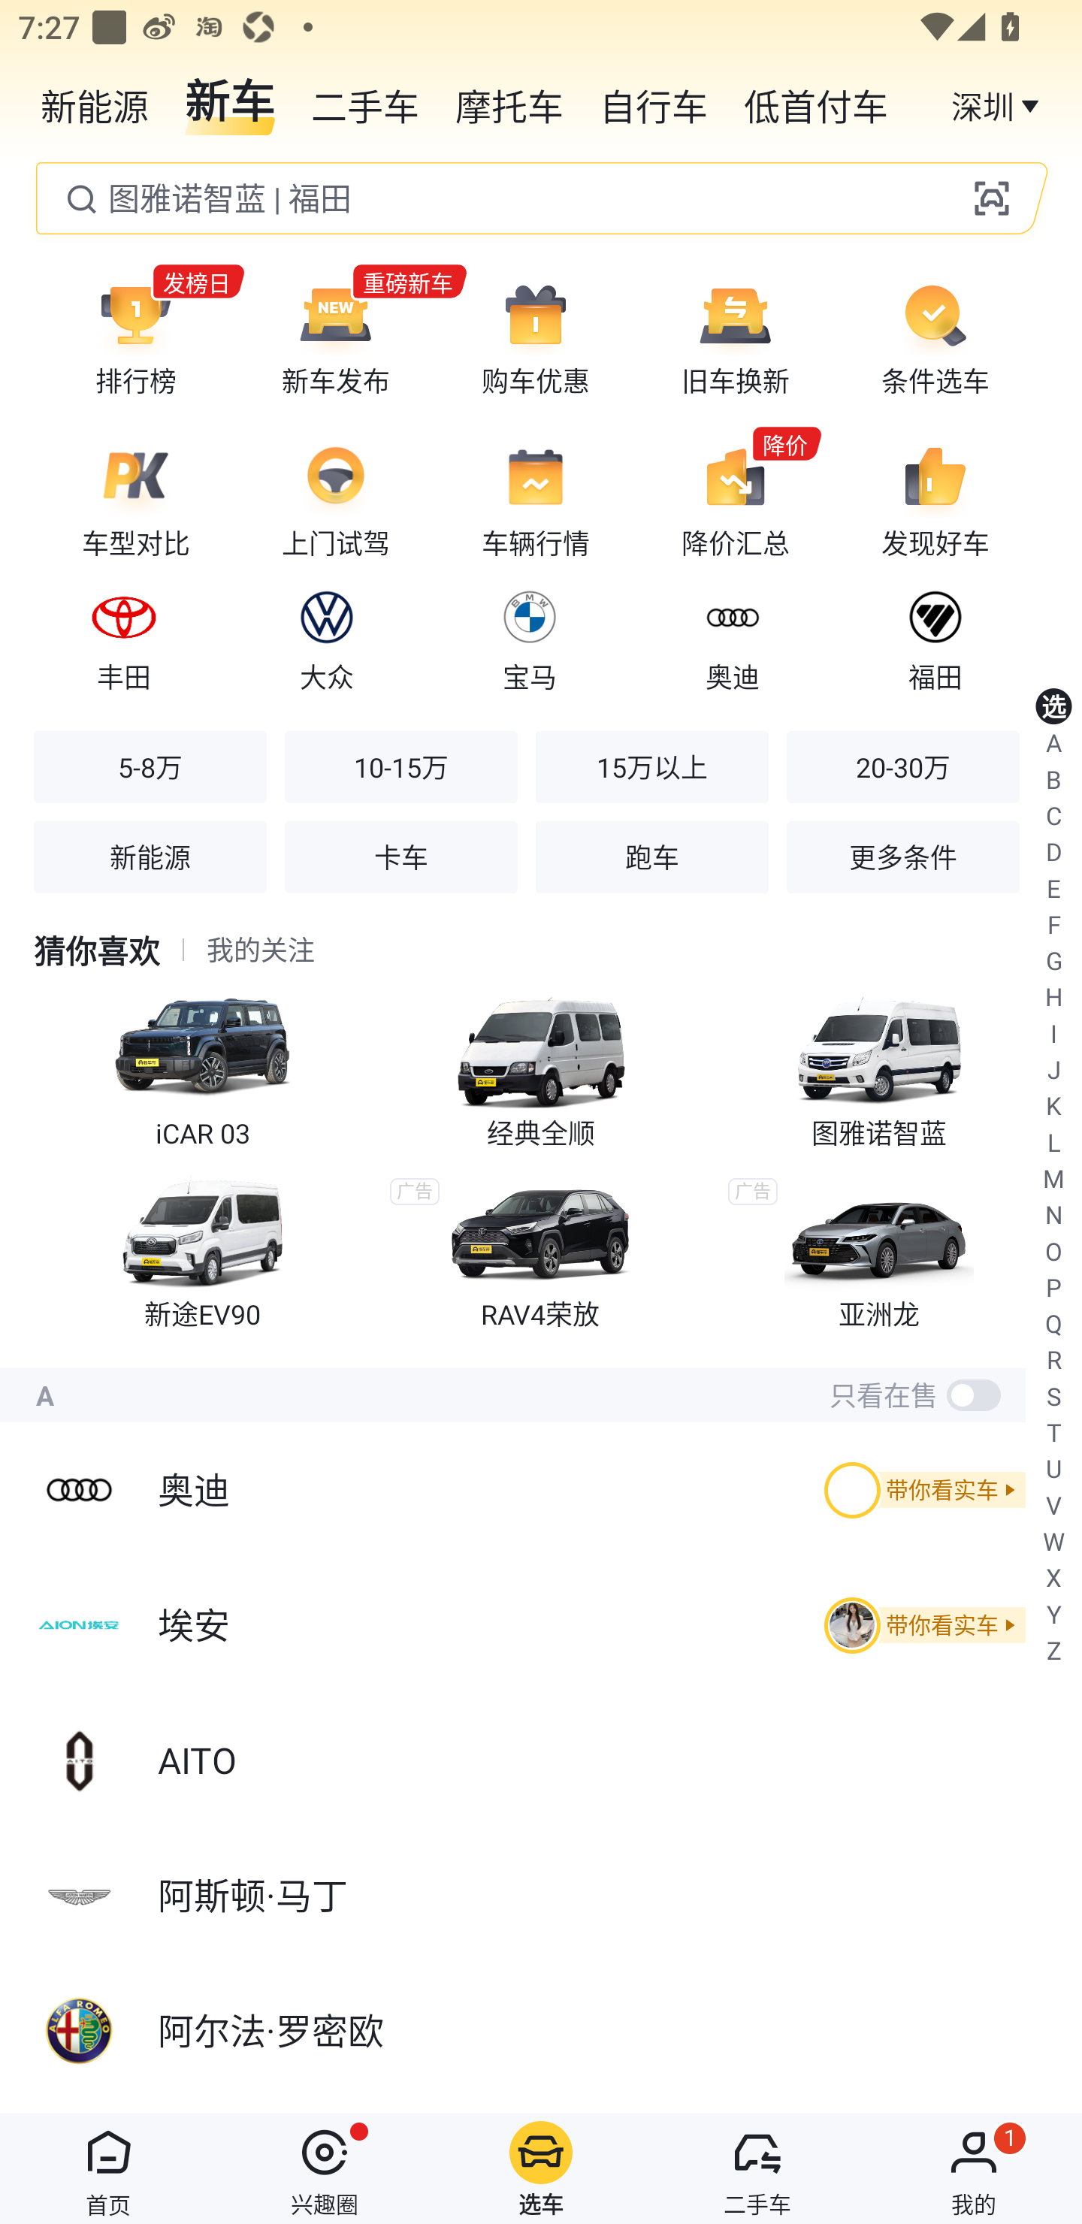  What do you see at coordinates (935, 338) in the screenshot?
I see `条件选车` at bounding box center [935, 338].